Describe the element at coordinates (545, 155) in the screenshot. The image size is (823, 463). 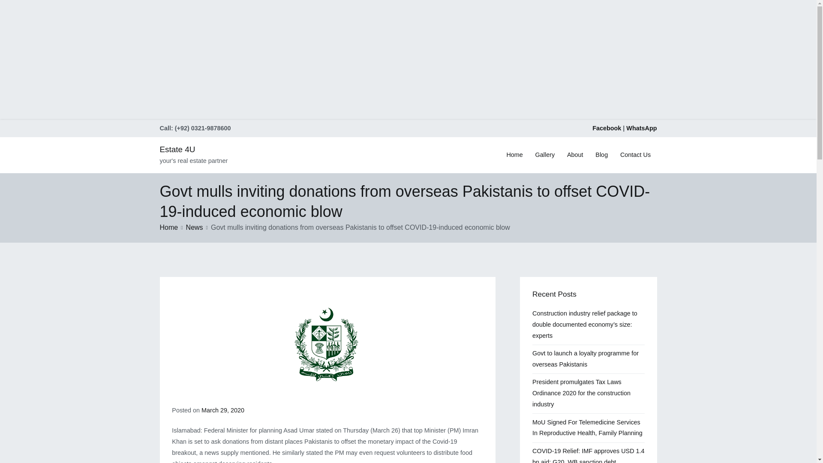
I see `Gallery` at that location.